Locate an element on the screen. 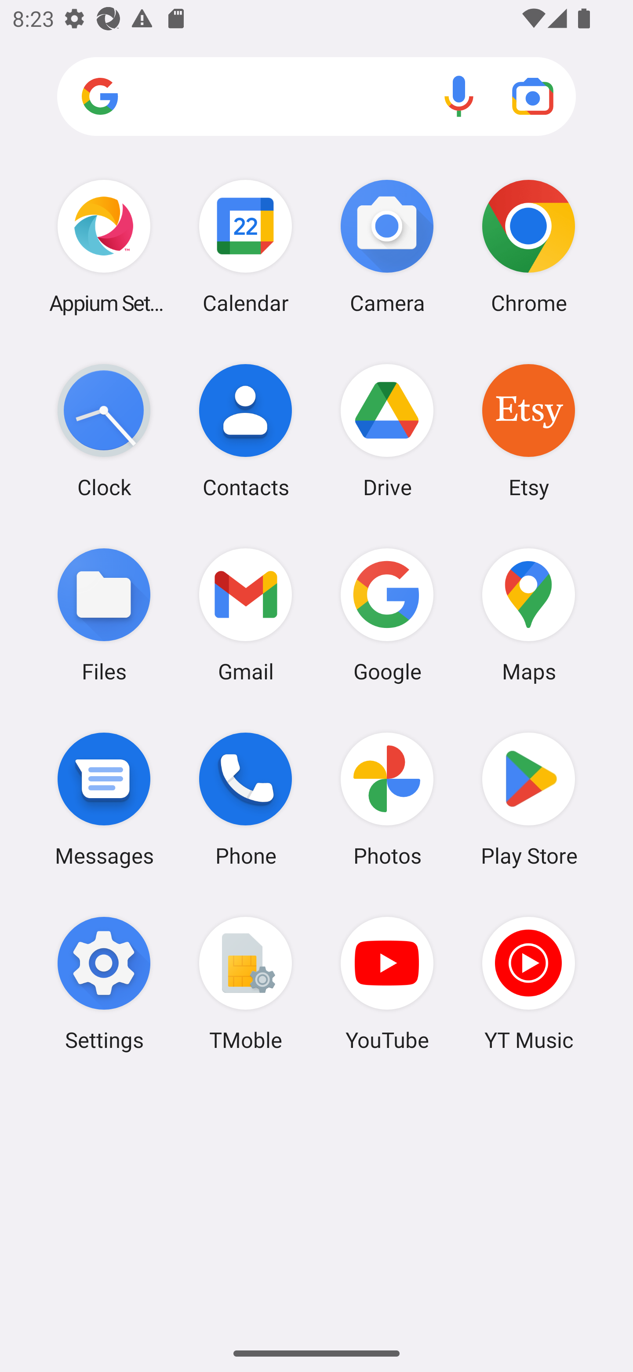  Gmail is located at coordinates (245, 614).